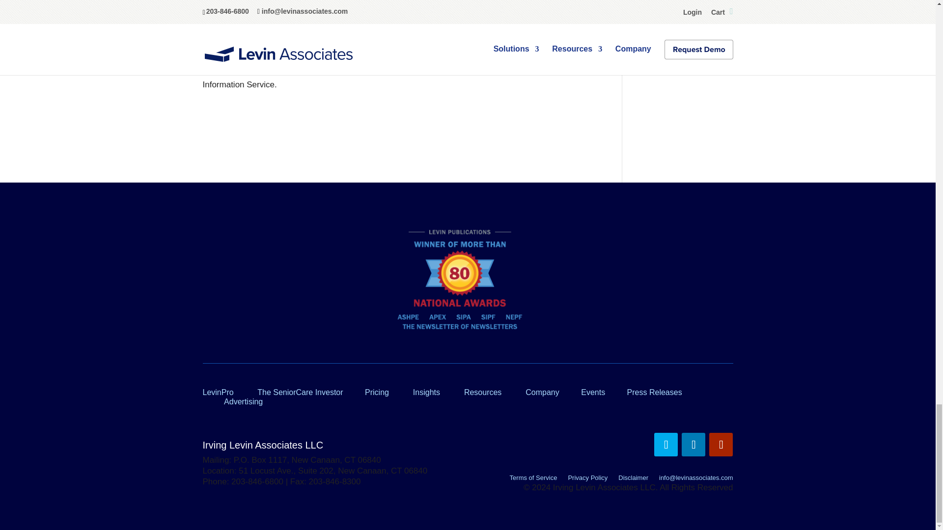  What do you see at coordinates (377, 392) in the screenshot?
I see `Pricing` at bounding box center [377, 392].